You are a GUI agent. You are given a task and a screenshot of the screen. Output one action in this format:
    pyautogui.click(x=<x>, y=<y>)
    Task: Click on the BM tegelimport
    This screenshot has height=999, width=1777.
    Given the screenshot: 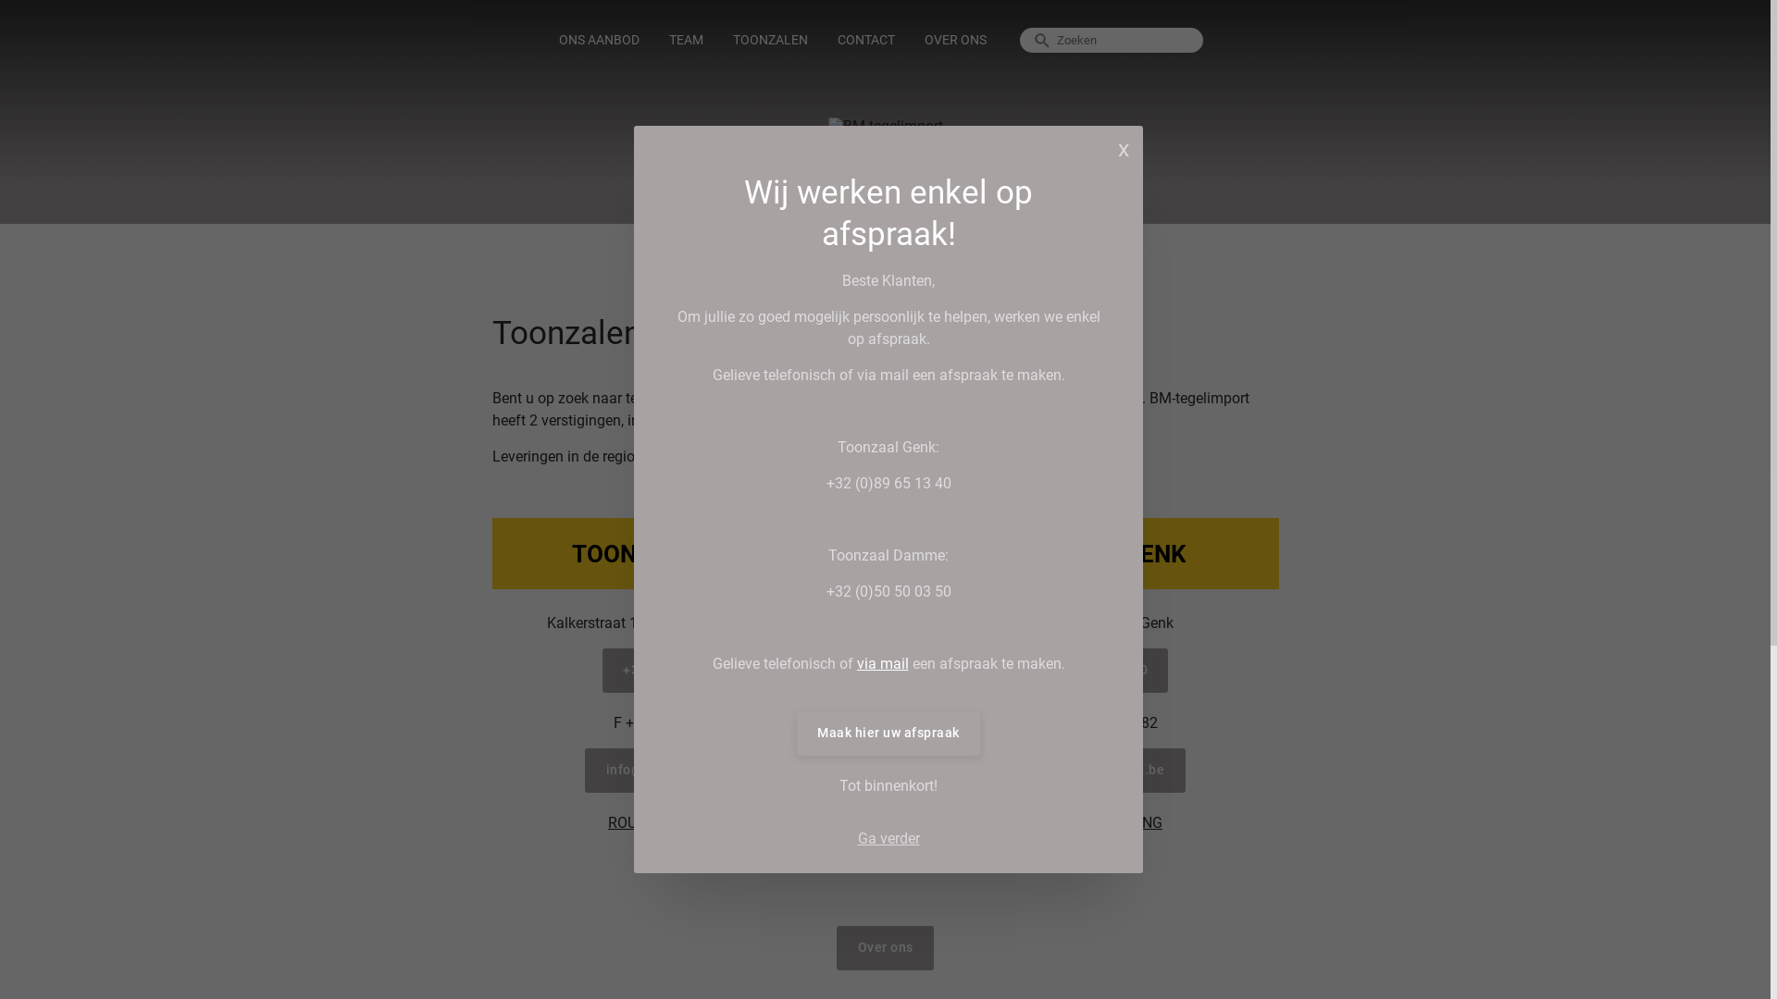 What is the action you would take?
    pyautogui.click(x=885, y=126)
    